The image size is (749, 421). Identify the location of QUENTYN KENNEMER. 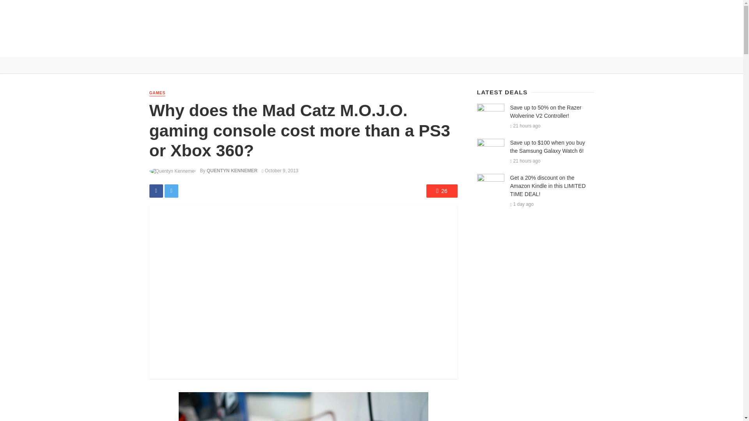
(232, 170).